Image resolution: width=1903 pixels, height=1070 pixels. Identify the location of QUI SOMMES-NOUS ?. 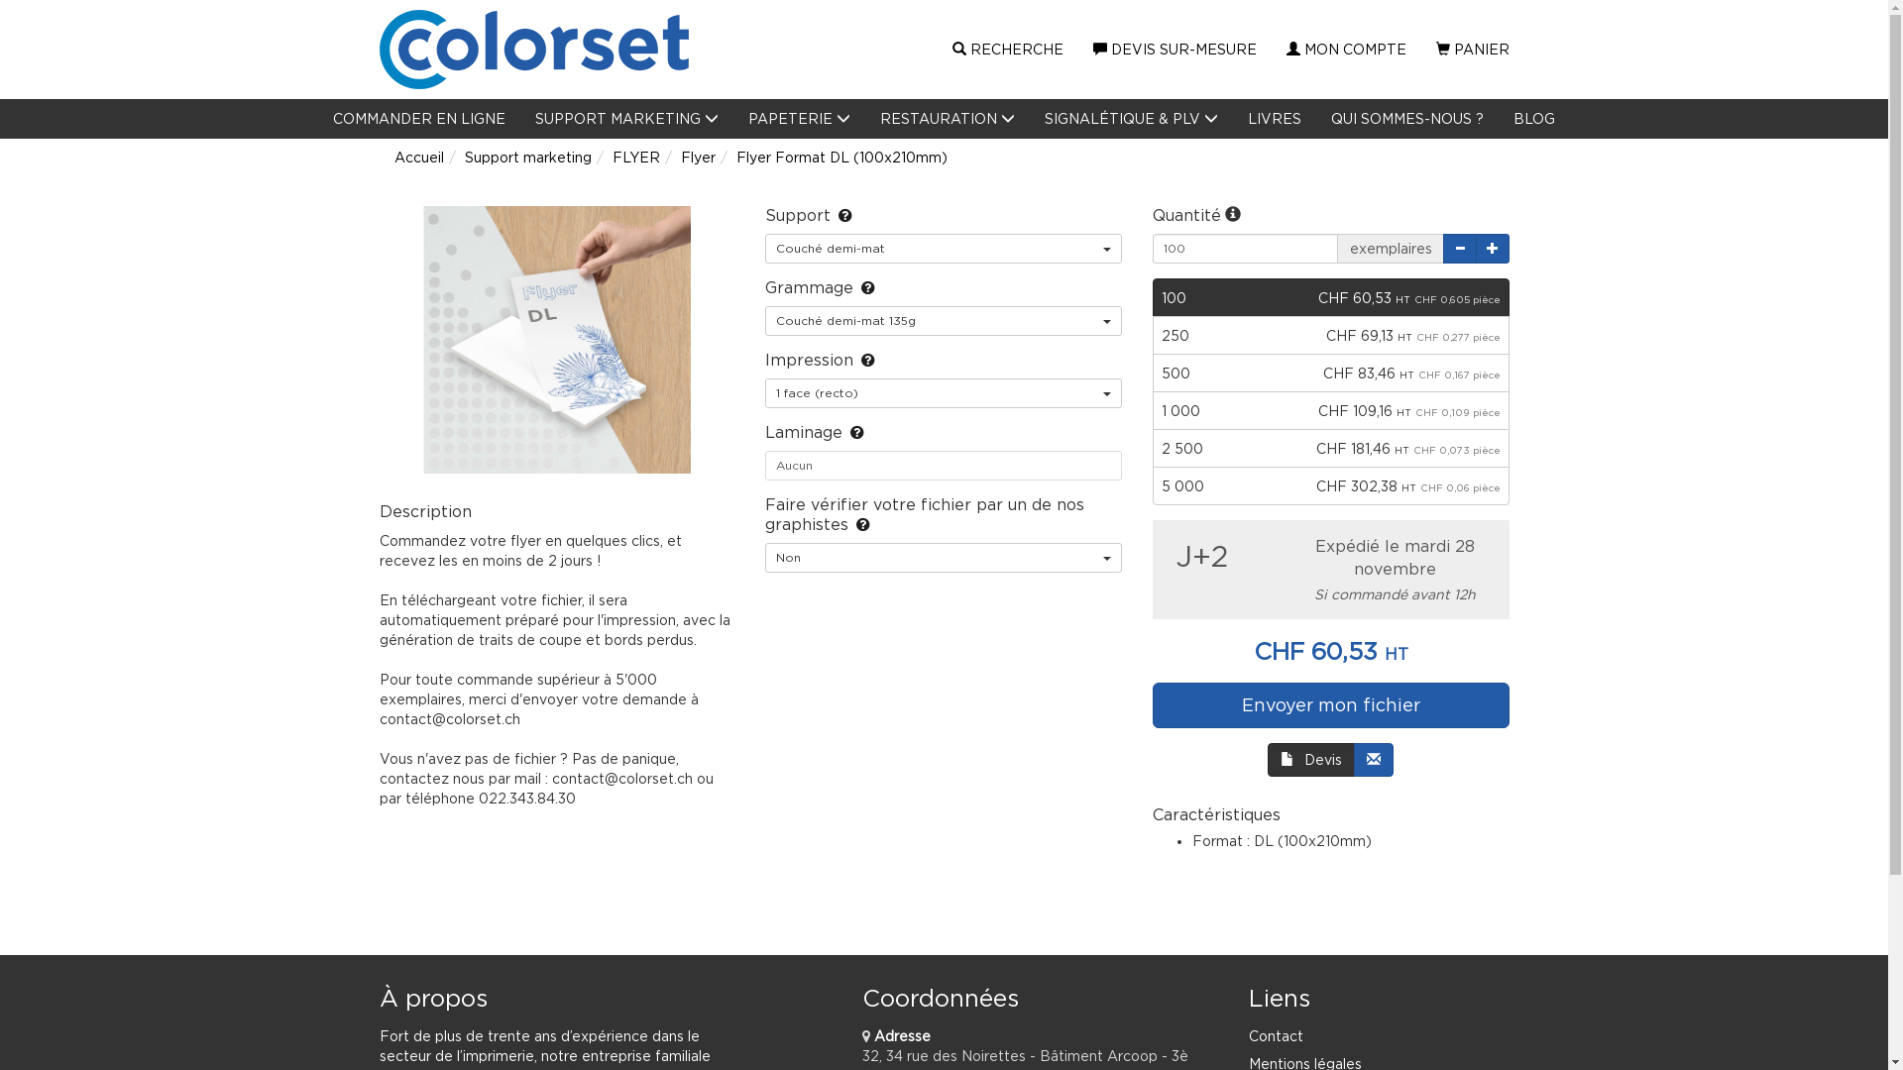
(1407, 119).